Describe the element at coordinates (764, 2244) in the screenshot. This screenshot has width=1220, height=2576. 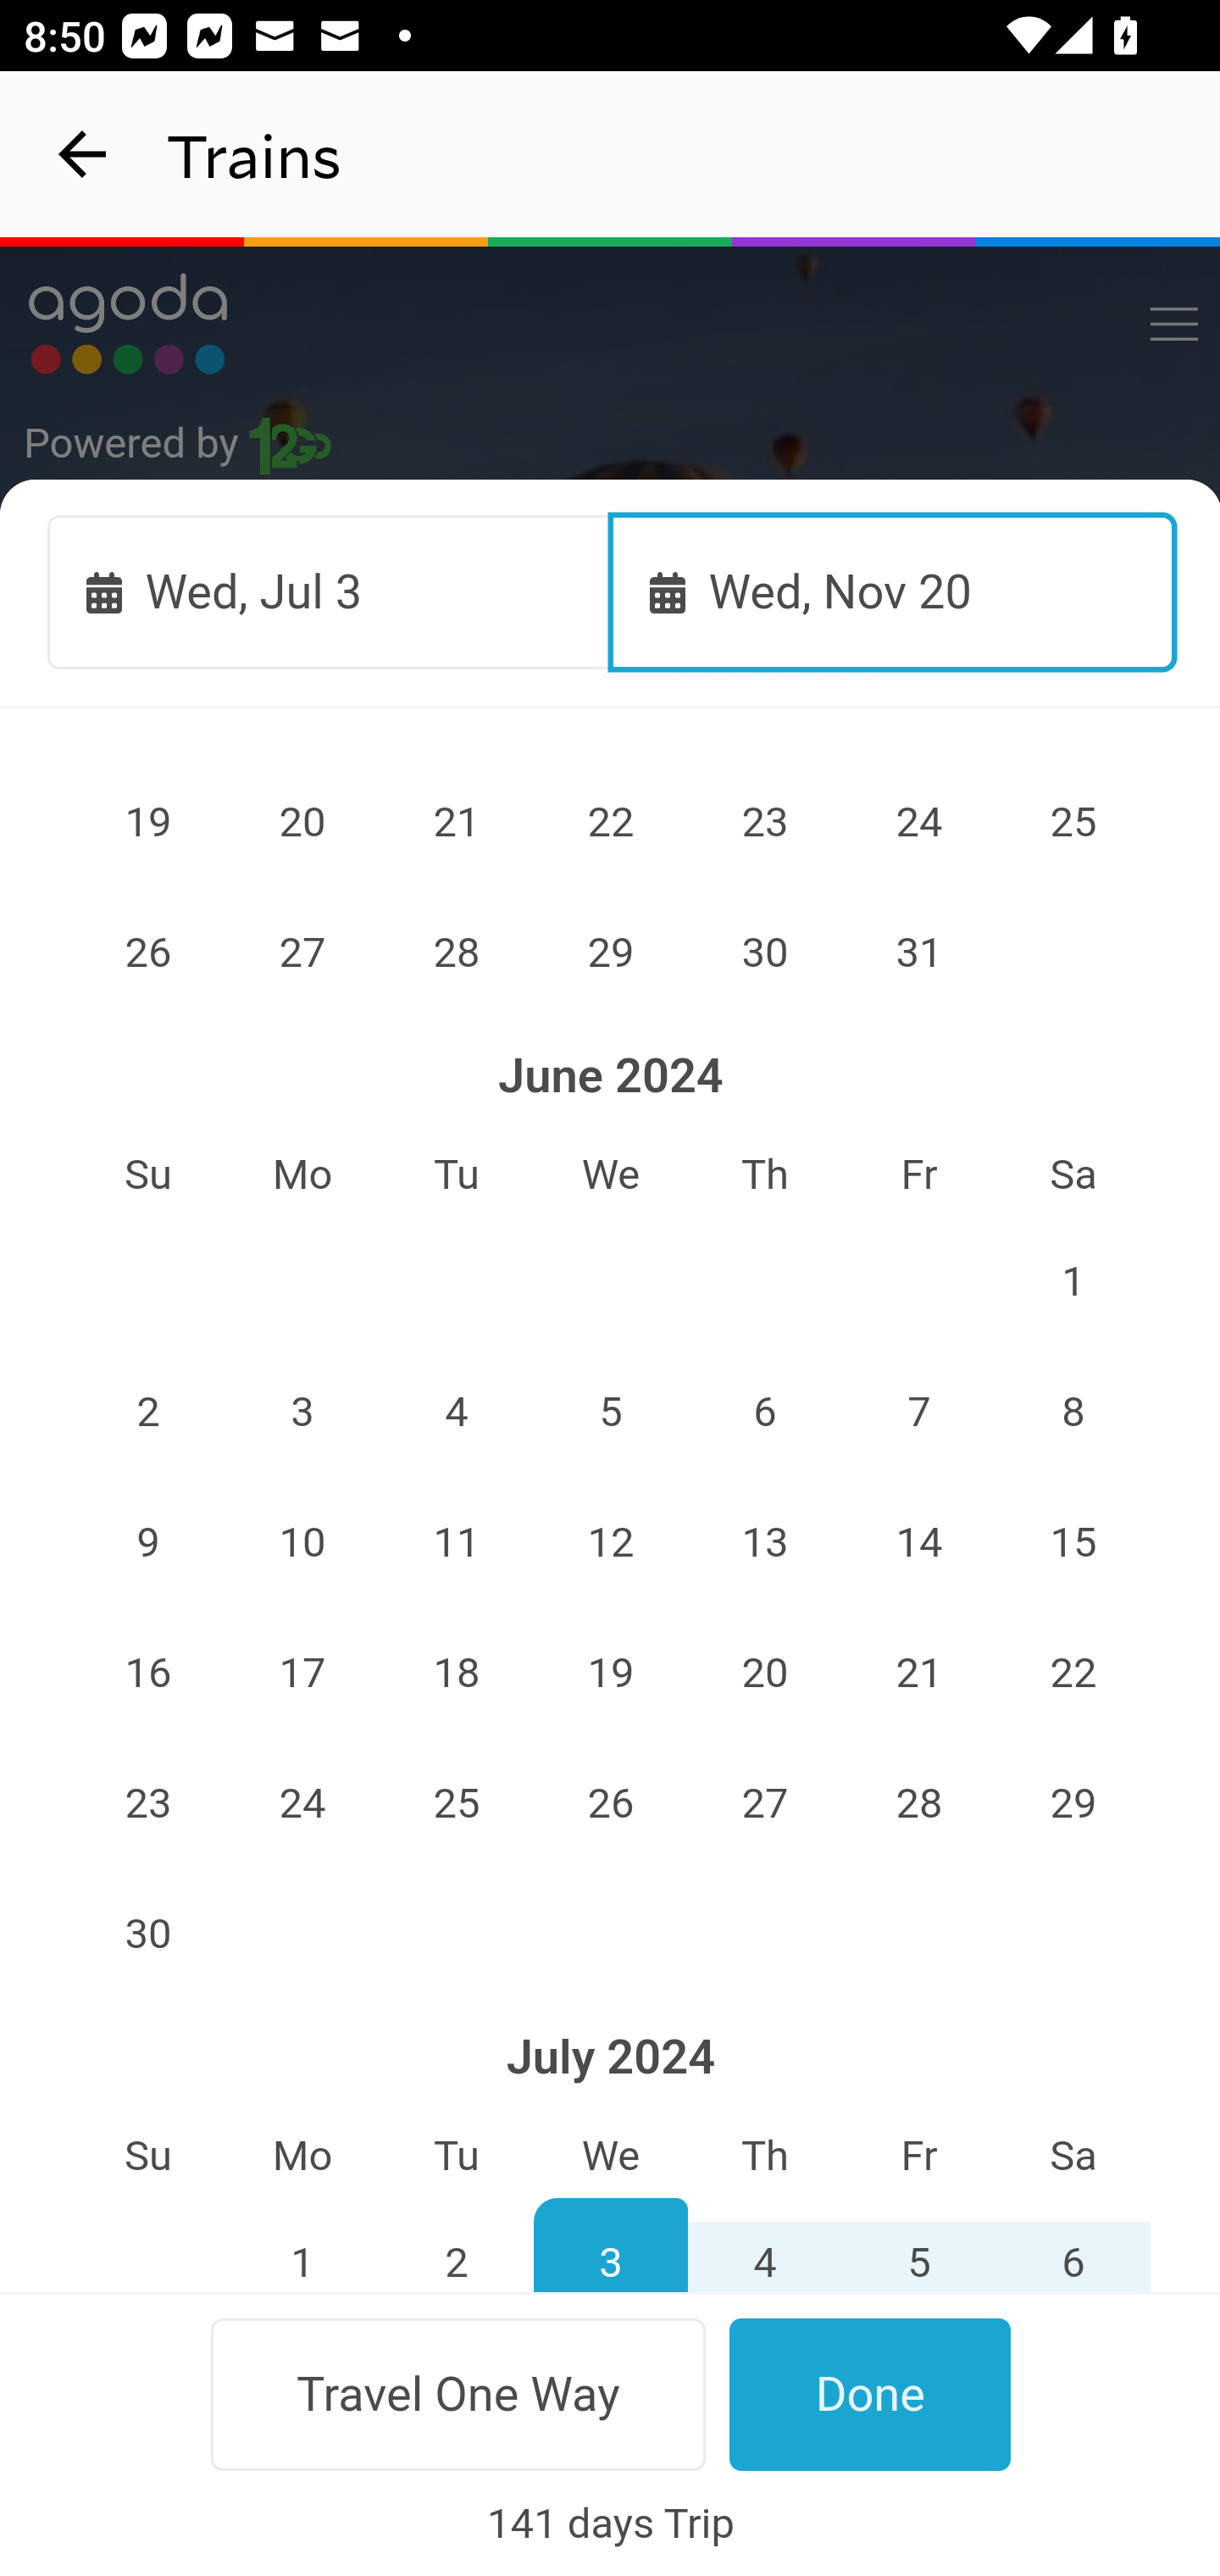
I see `4` at that location.